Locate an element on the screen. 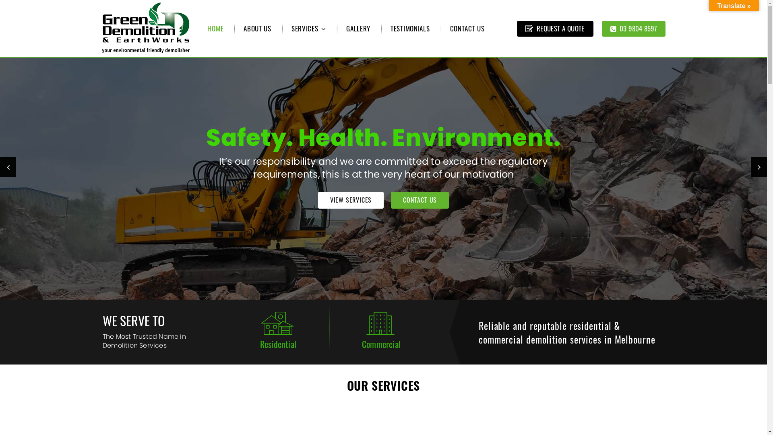 This screenshot has height=435, width=773. TESTIMONIALS is located at coordinates (410, 28).